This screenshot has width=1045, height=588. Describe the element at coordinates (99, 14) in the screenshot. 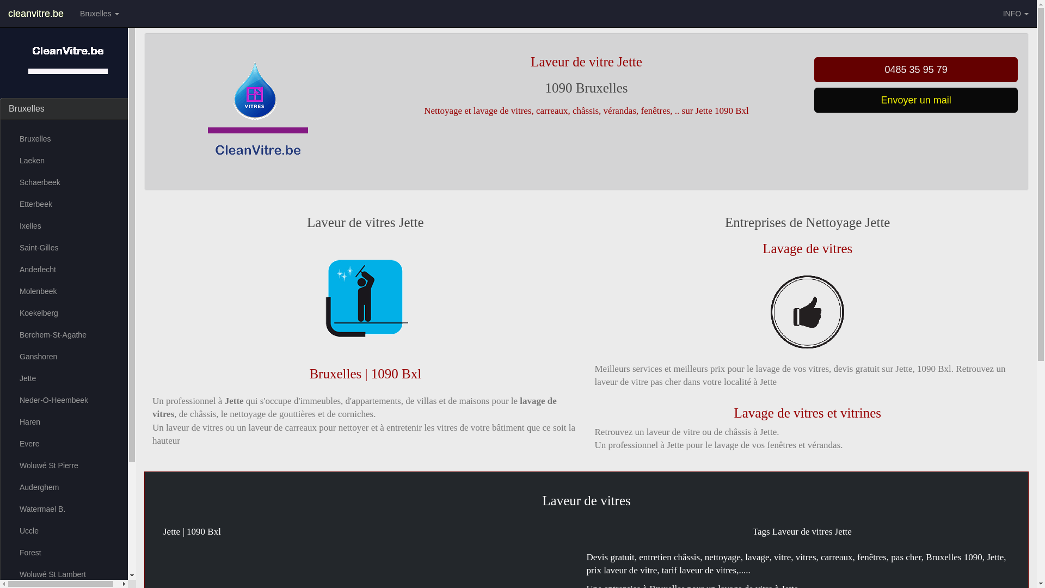

I see `Bruxelles` at that location.